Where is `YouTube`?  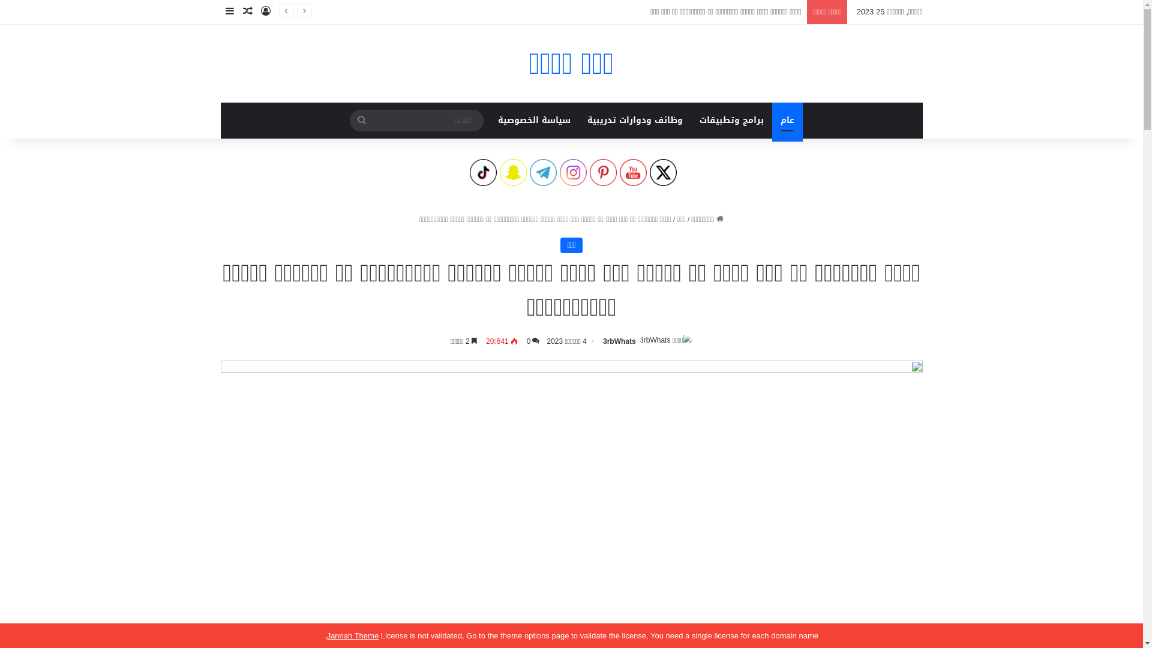
YouTube is located at coordinates (632, 173).